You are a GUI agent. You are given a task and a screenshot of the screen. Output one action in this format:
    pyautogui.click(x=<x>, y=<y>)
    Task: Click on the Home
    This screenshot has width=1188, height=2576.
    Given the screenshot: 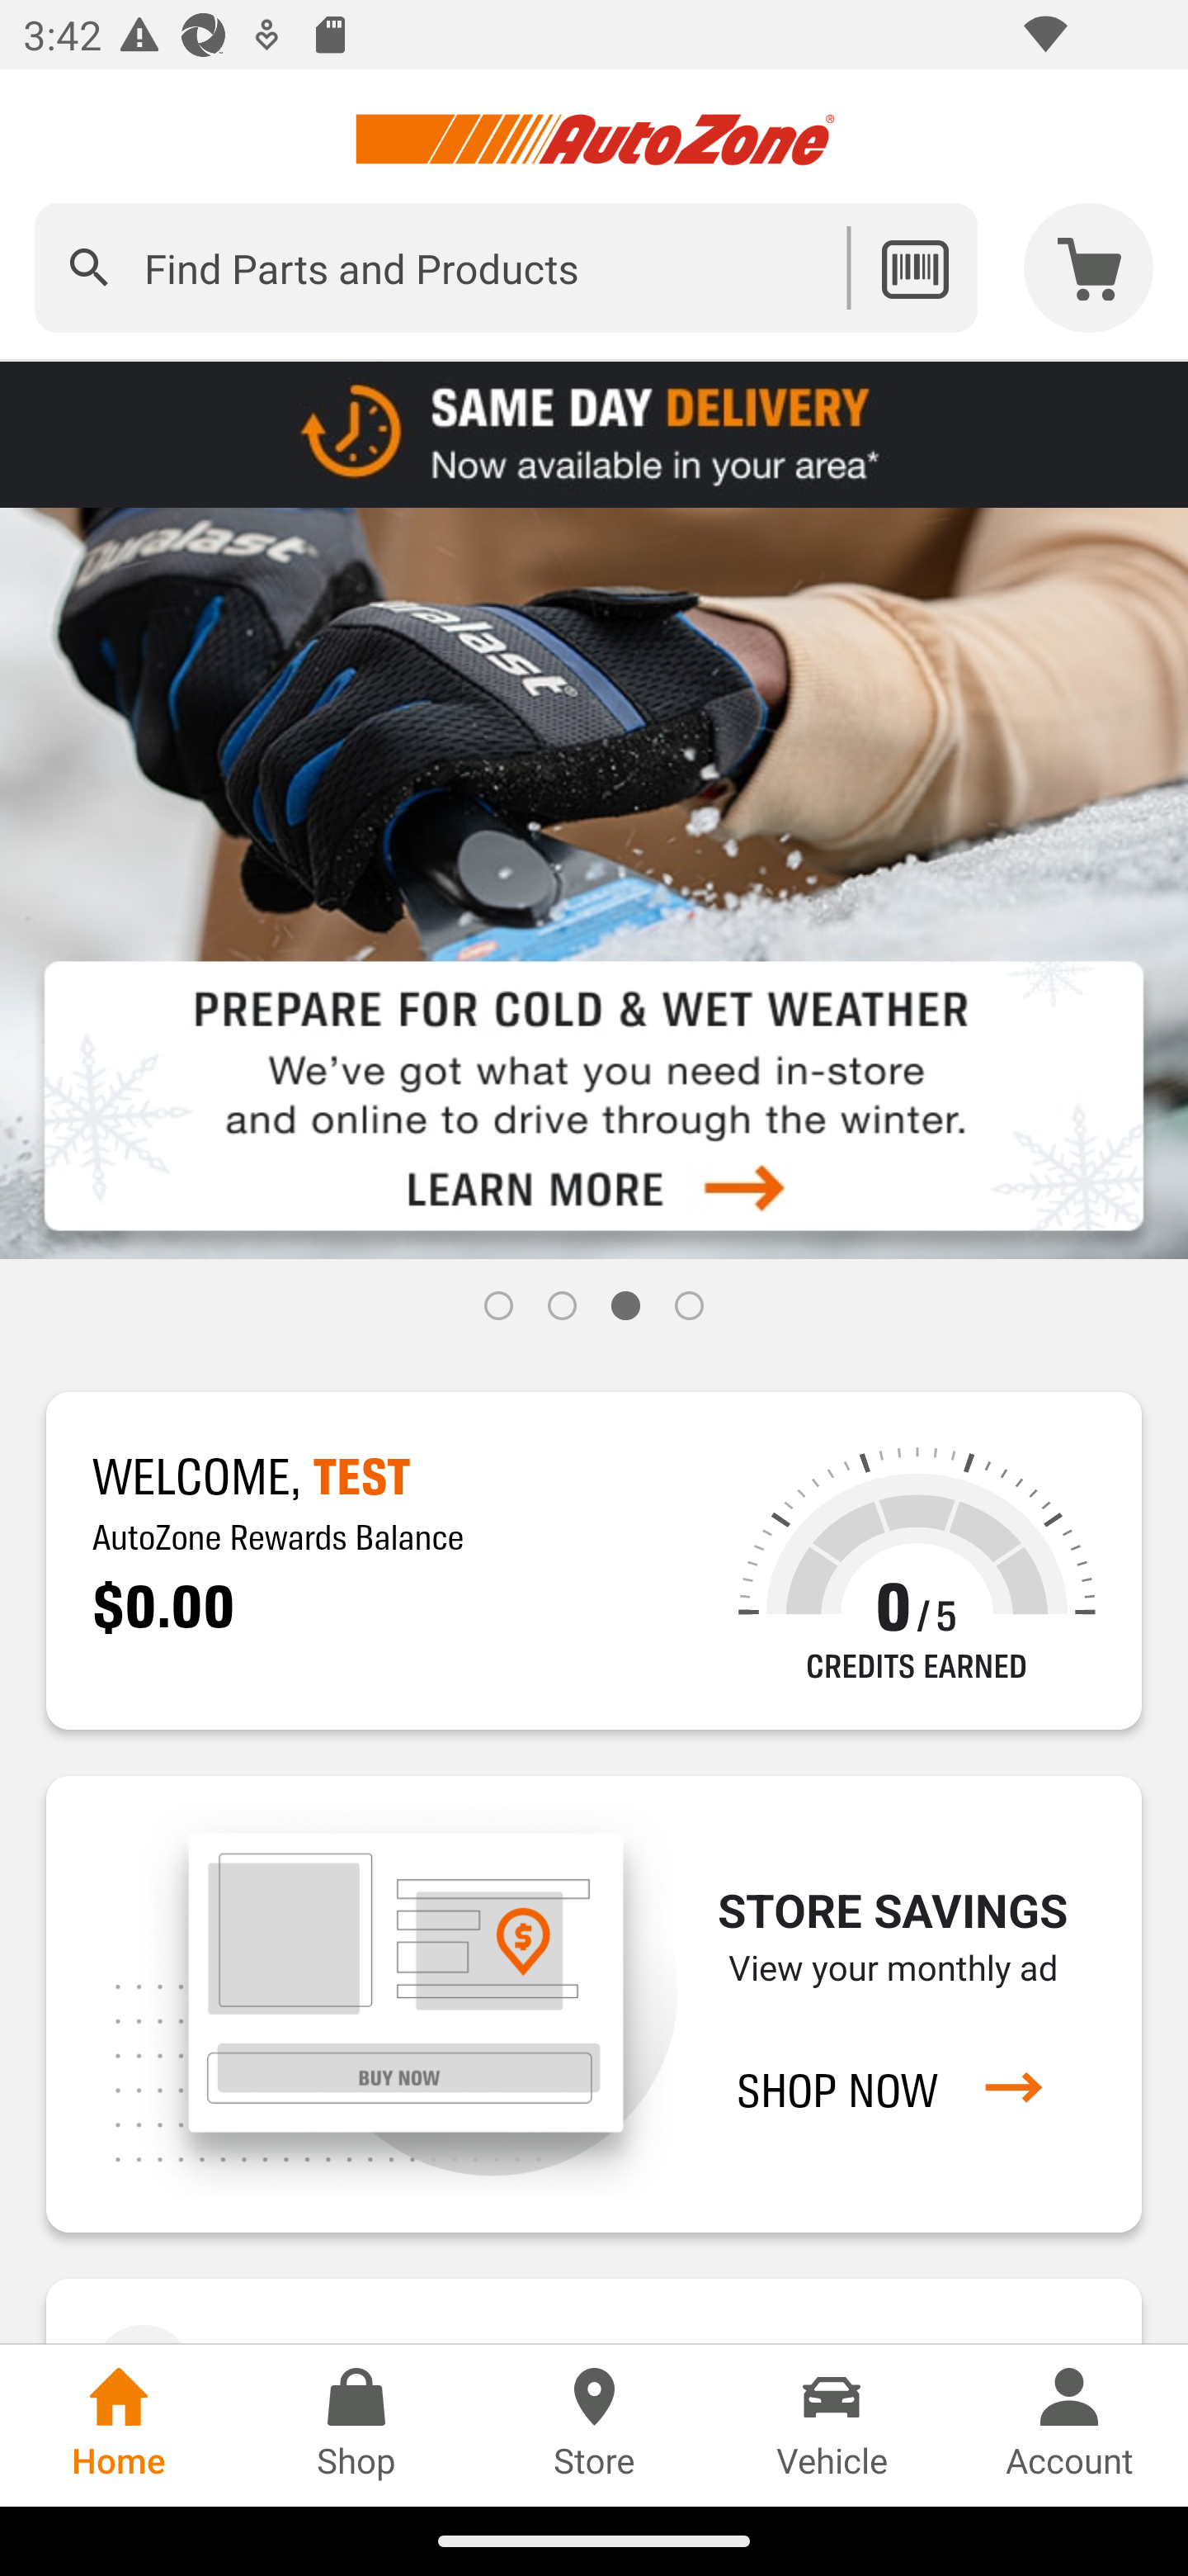 What is the action you would take?
    pyautogui.click(x=119, y=2425)
    